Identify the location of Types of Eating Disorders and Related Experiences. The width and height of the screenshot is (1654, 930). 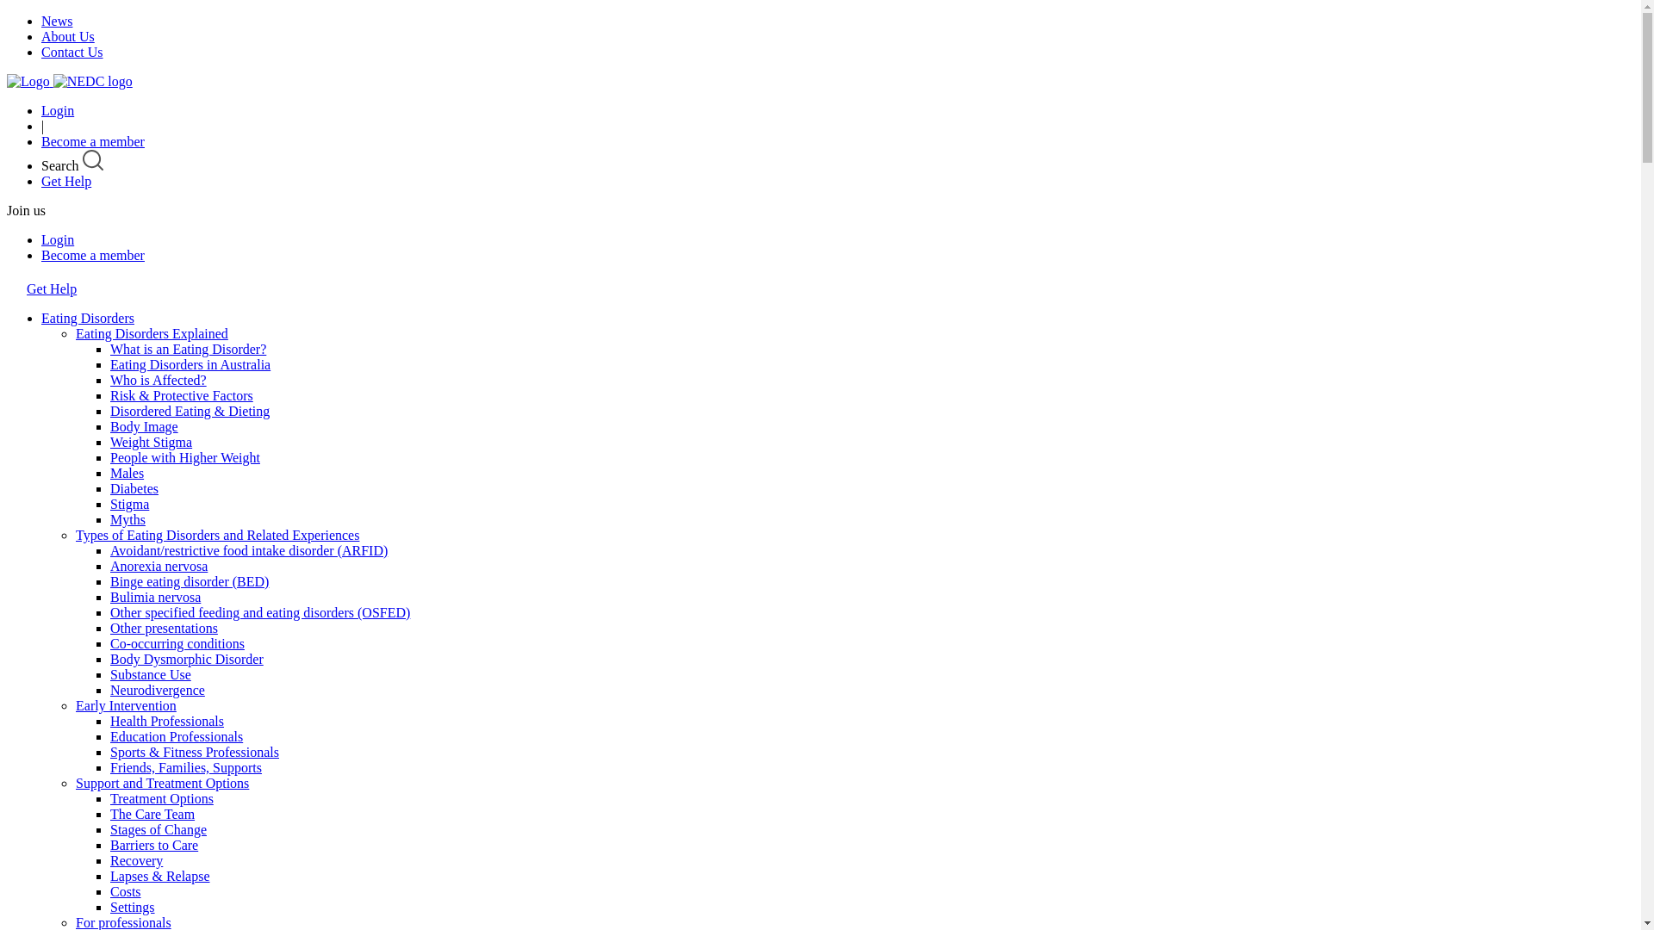
(217, 535).